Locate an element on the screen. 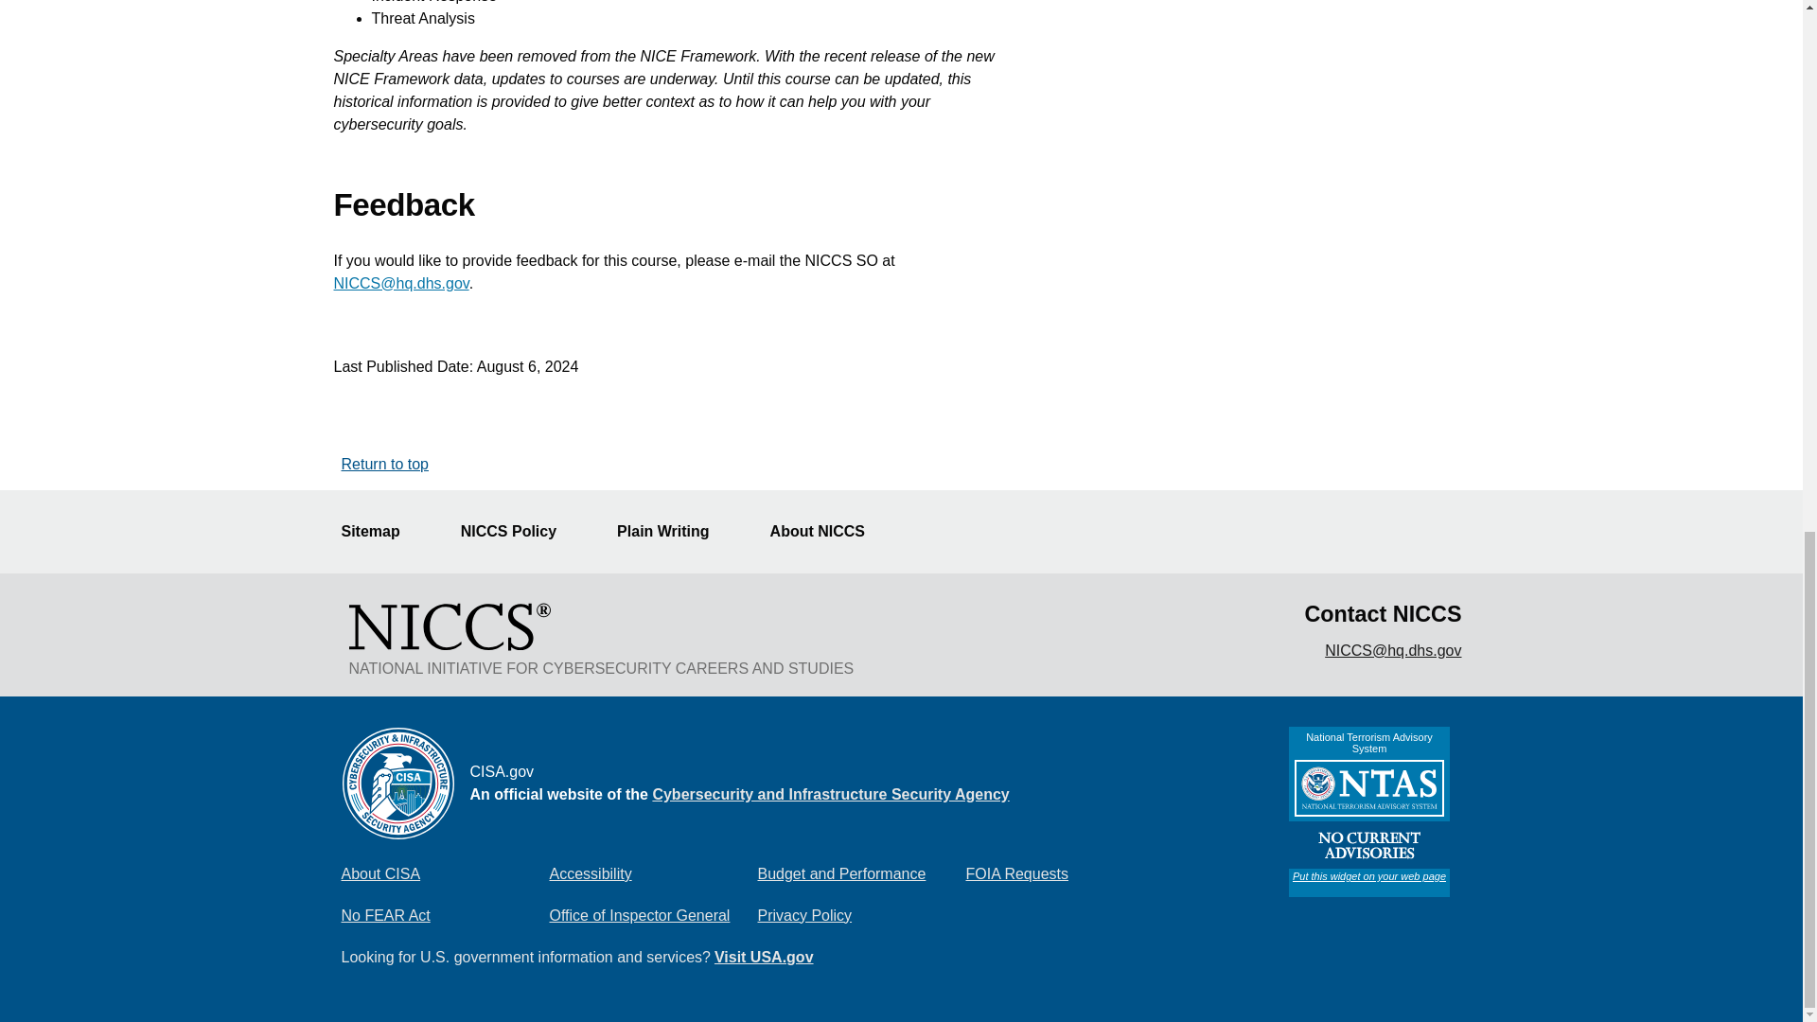  No FEAR Act is located at coordinates (445, 916).